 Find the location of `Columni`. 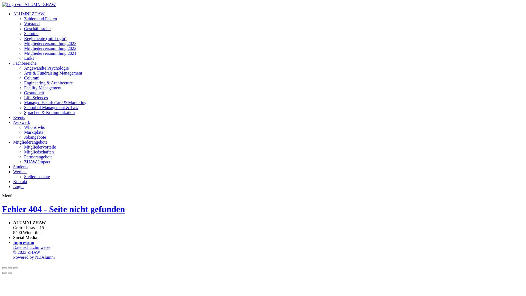

Columni is located at coordinates (32, 78).